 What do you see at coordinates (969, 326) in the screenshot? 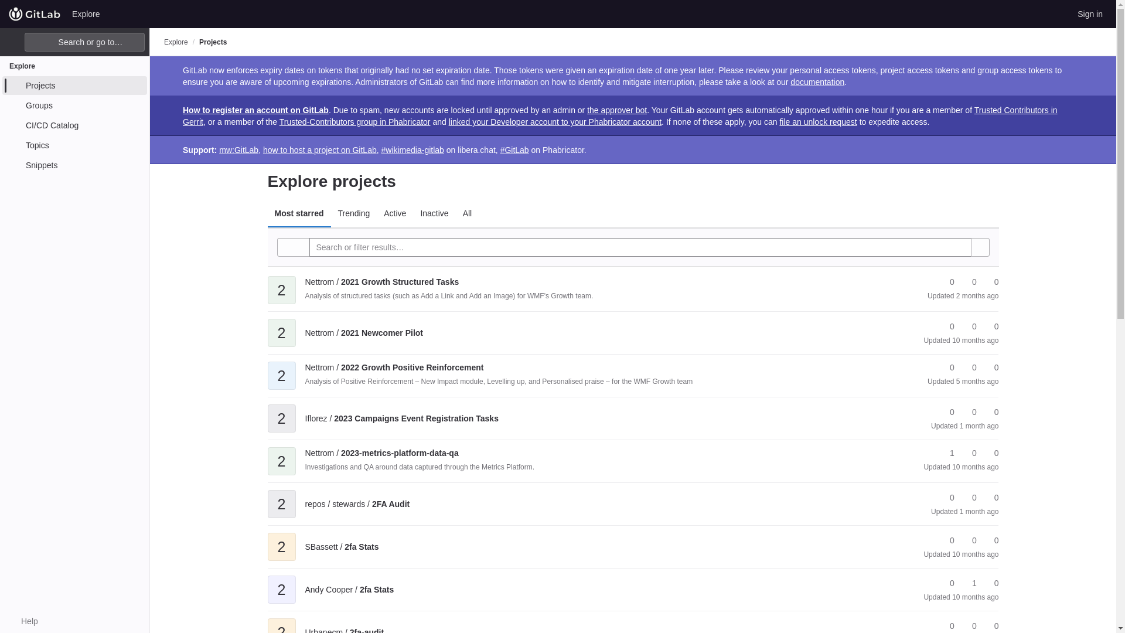
I see `Forks` at bounding box center [969, 326].